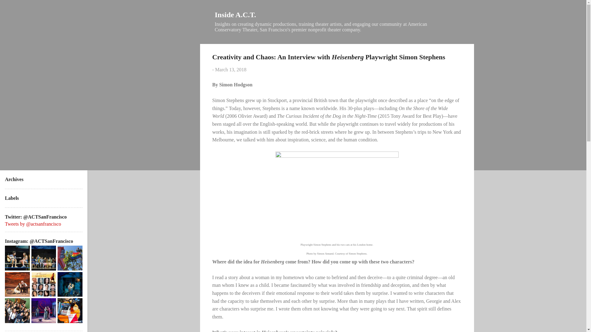 The height and width of the screenshot is (332, 591). Describe the element at coordinates (235, 14) in the screenshot. I see `Inside A.C.T.` at that location.